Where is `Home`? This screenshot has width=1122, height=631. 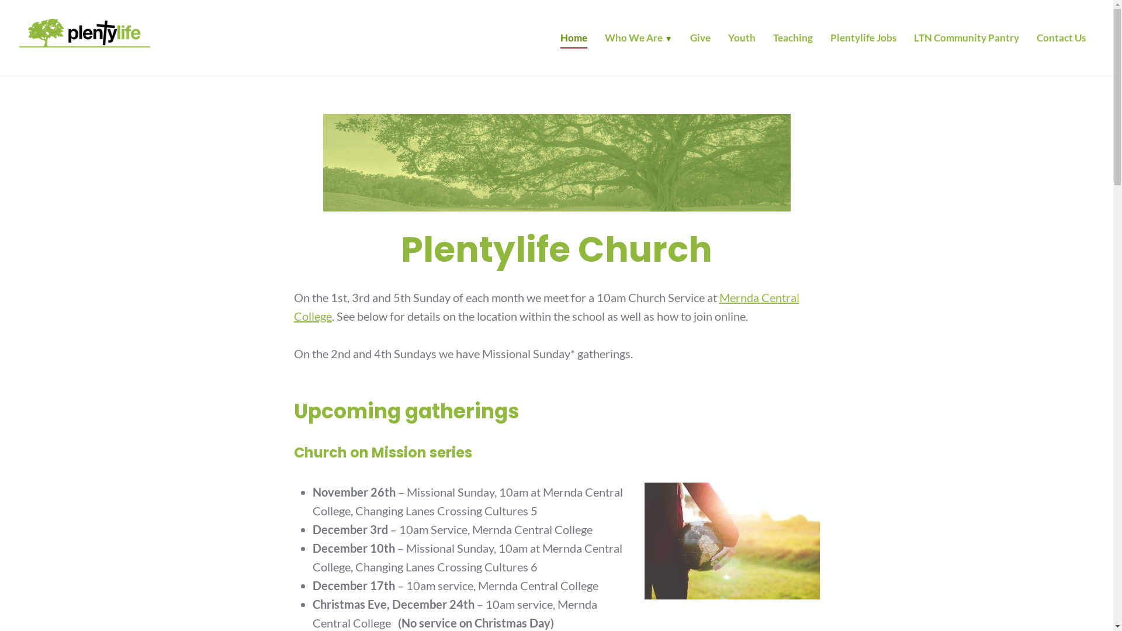
Home is located at coordinates (574, 40).